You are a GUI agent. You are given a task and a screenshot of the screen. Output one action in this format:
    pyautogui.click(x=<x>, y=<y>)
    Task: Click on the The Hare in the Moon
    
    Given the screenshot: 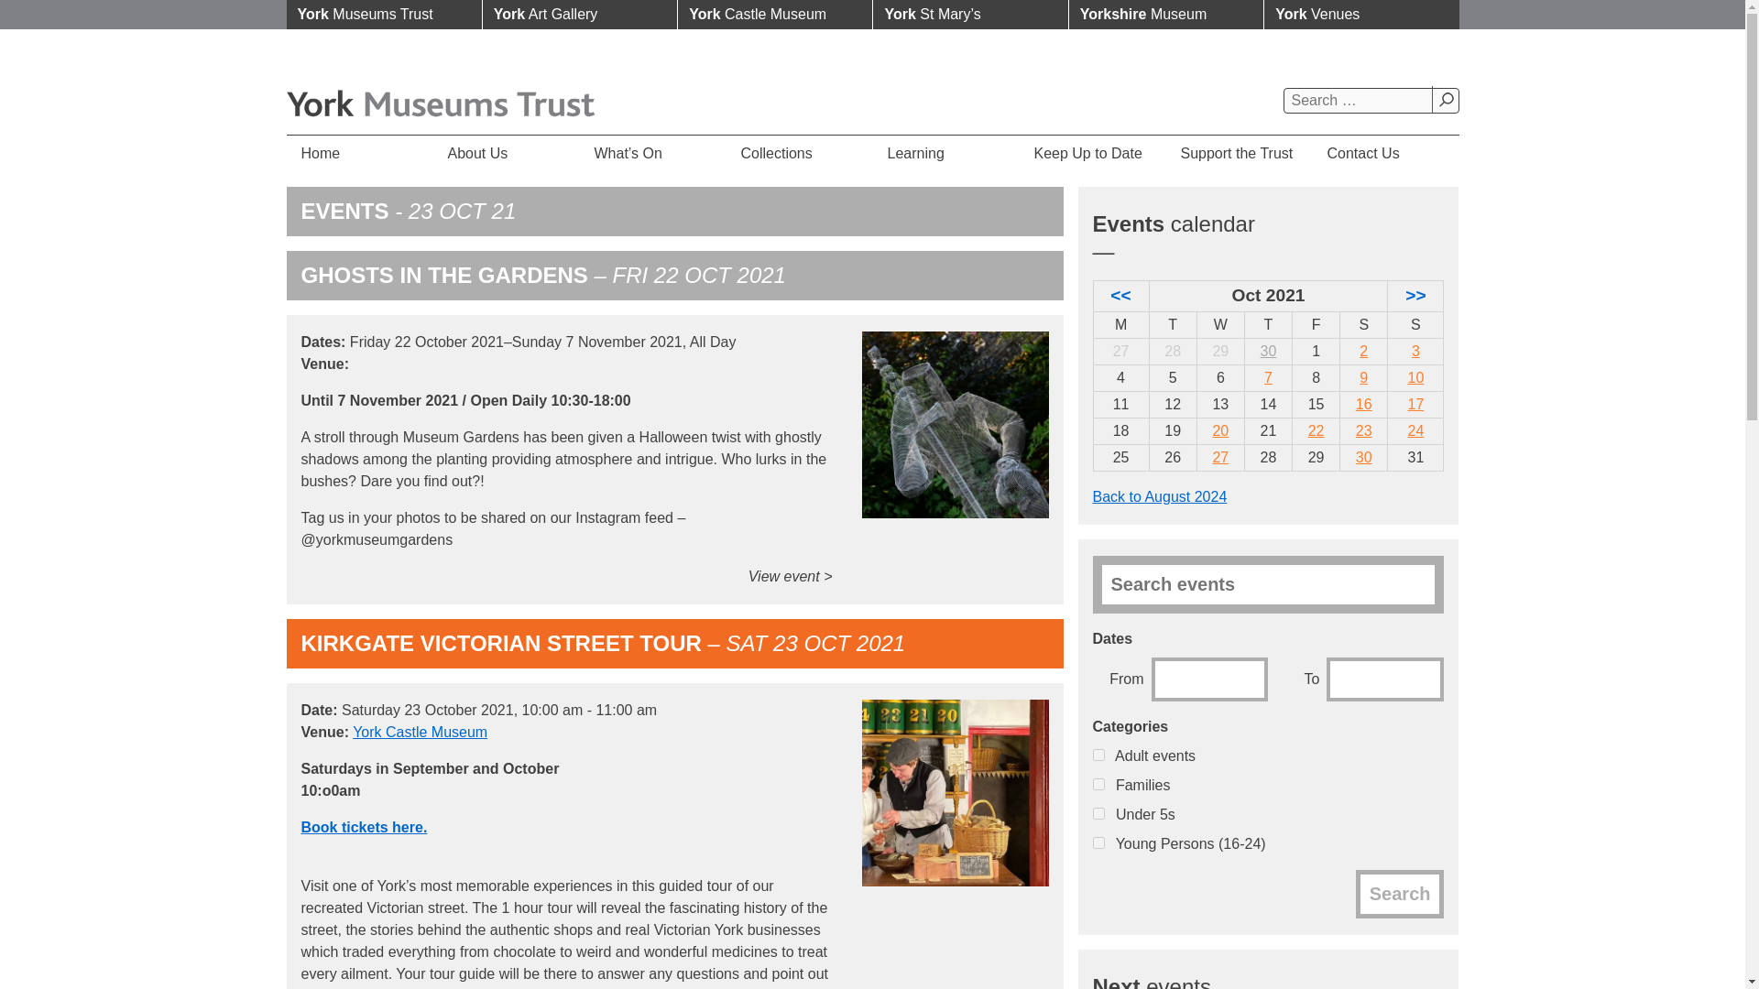 What is the action you would take?
    pyautogui.click(x=1415, y=430)
    